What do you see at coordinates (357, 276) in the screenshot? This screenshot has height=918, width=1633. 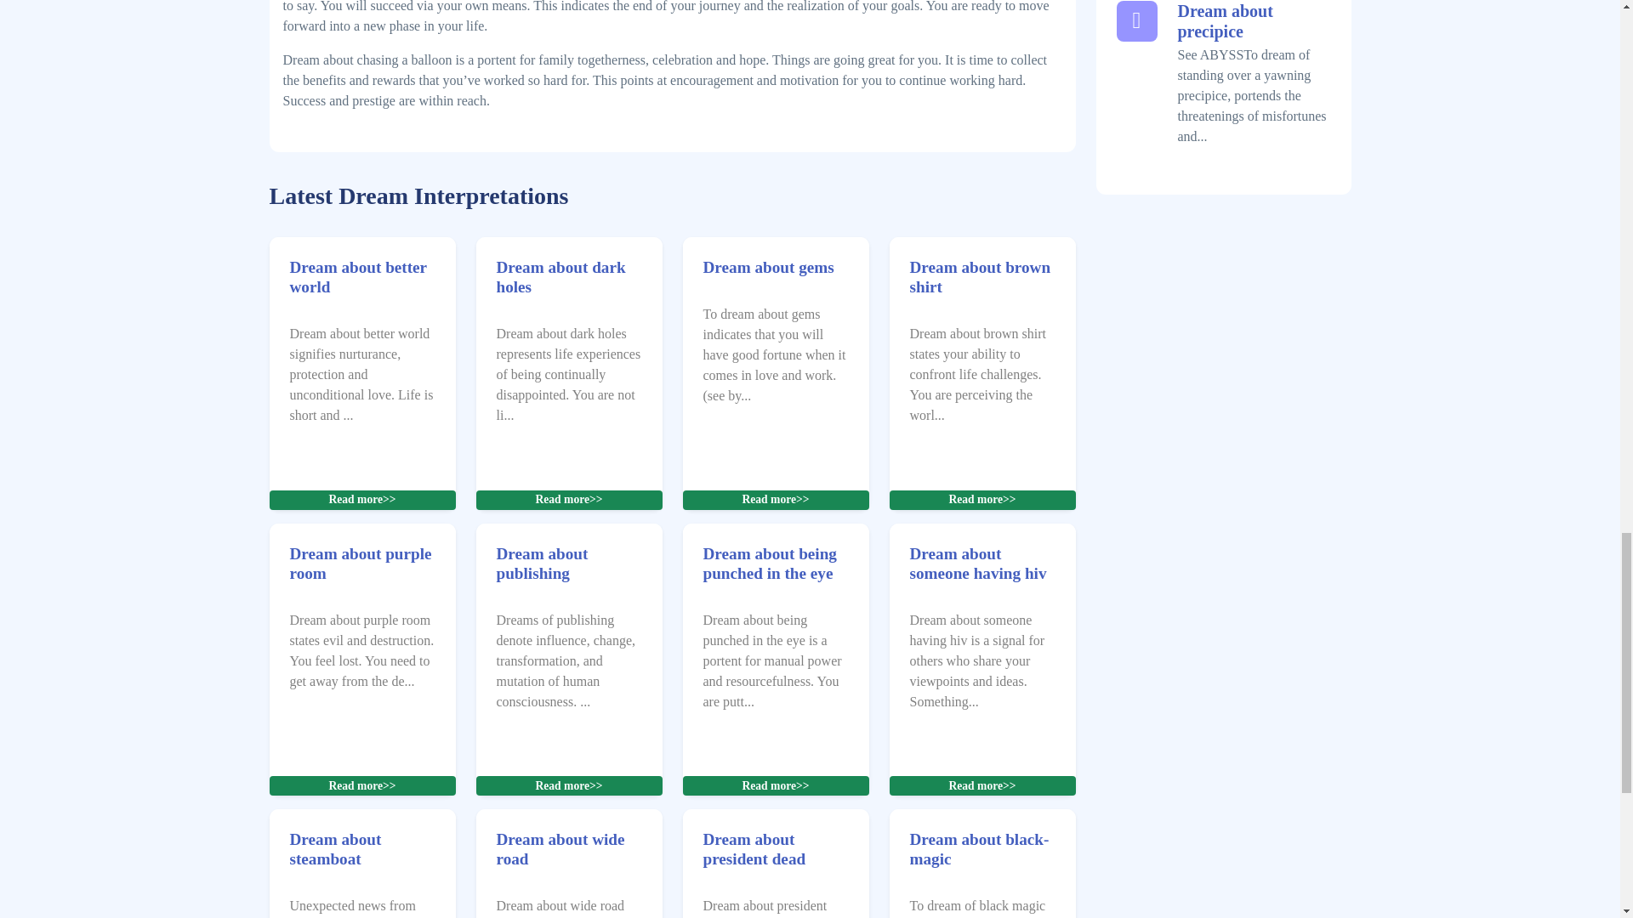 I see `Dream Interpretation of Better World` at bounding box center [357, 276].